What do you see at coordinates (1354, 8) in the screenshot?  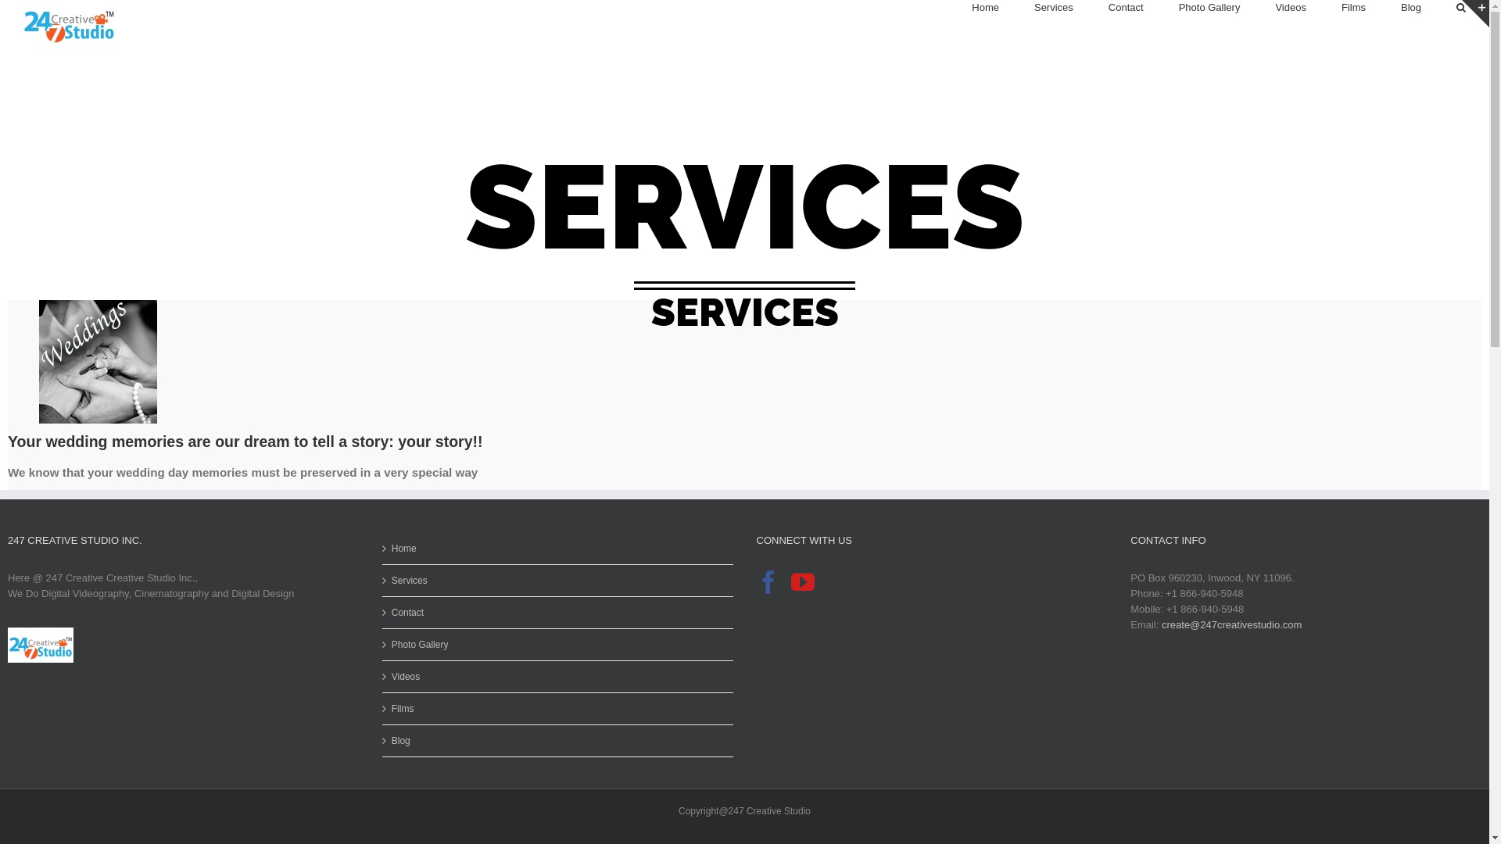 I see `Films` at bounding box center [1354, 8].